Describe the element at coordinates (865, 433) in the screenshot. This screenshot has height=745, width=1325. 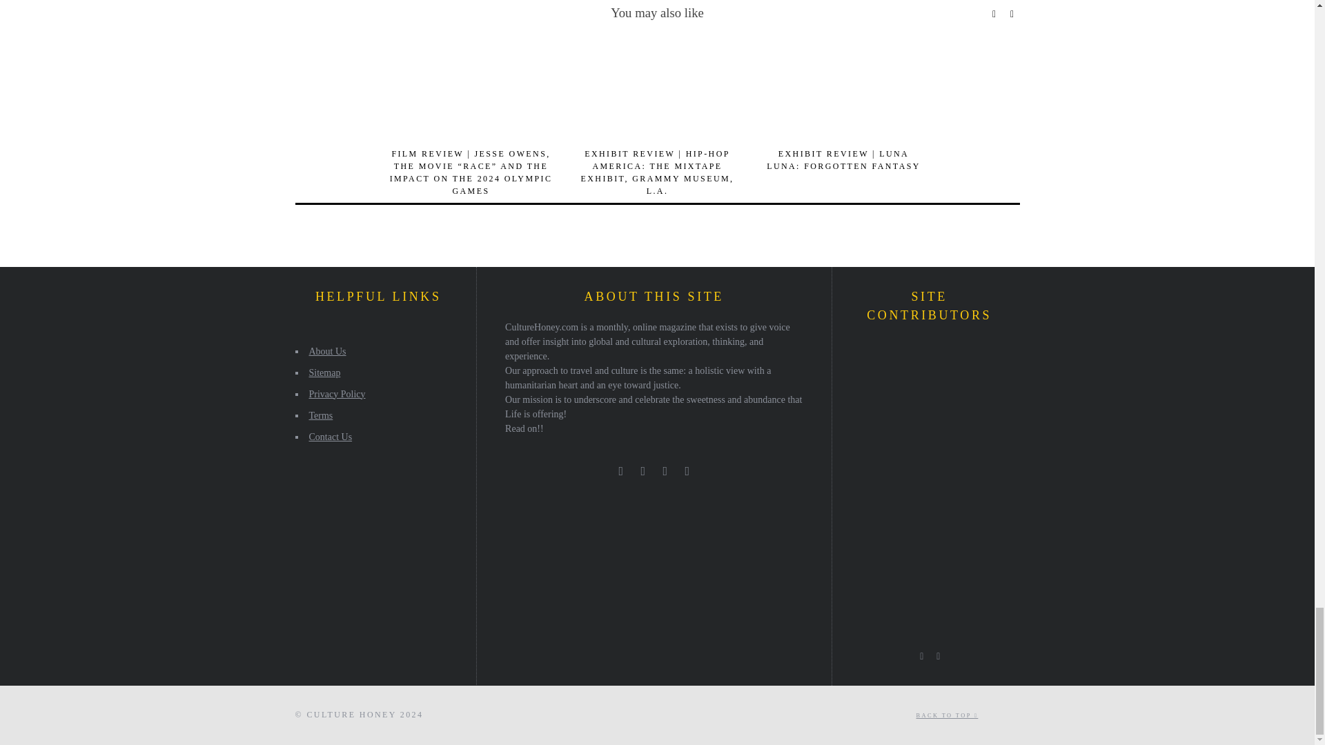
I see `Esther O'Loughlin` at that location.